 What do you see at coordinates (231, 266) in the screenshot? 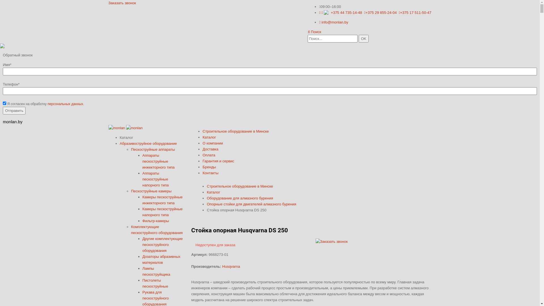
I see `Husqvarna` at bounding box center [231, 266].